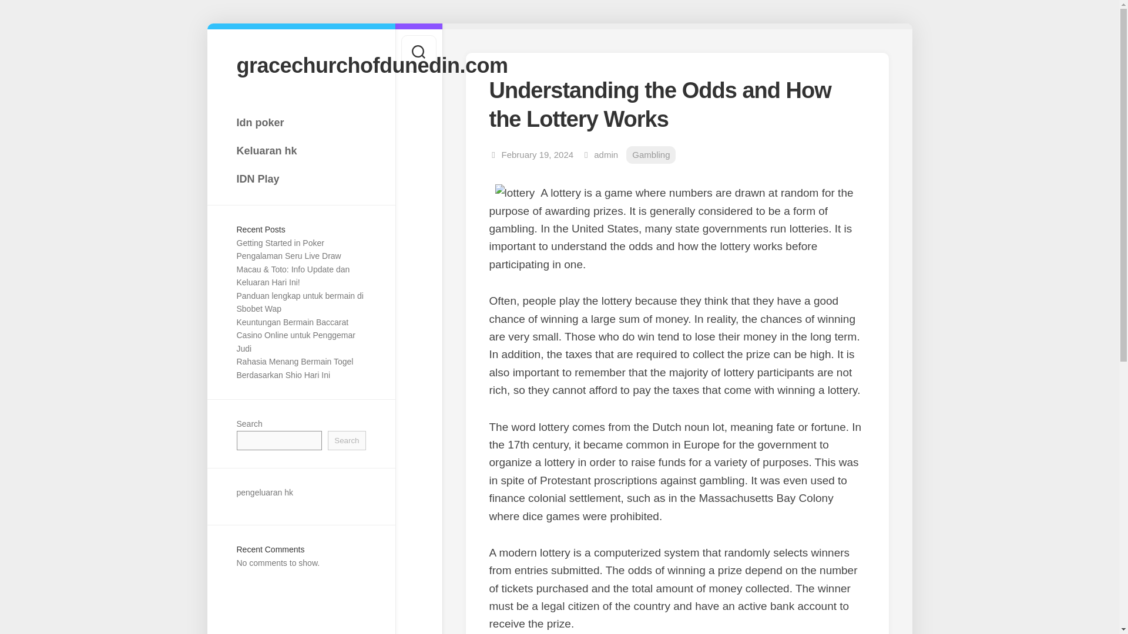 Image resolution: width=1128 pixels, height=634 pixels. I want to click on admin, so click(606, 154).